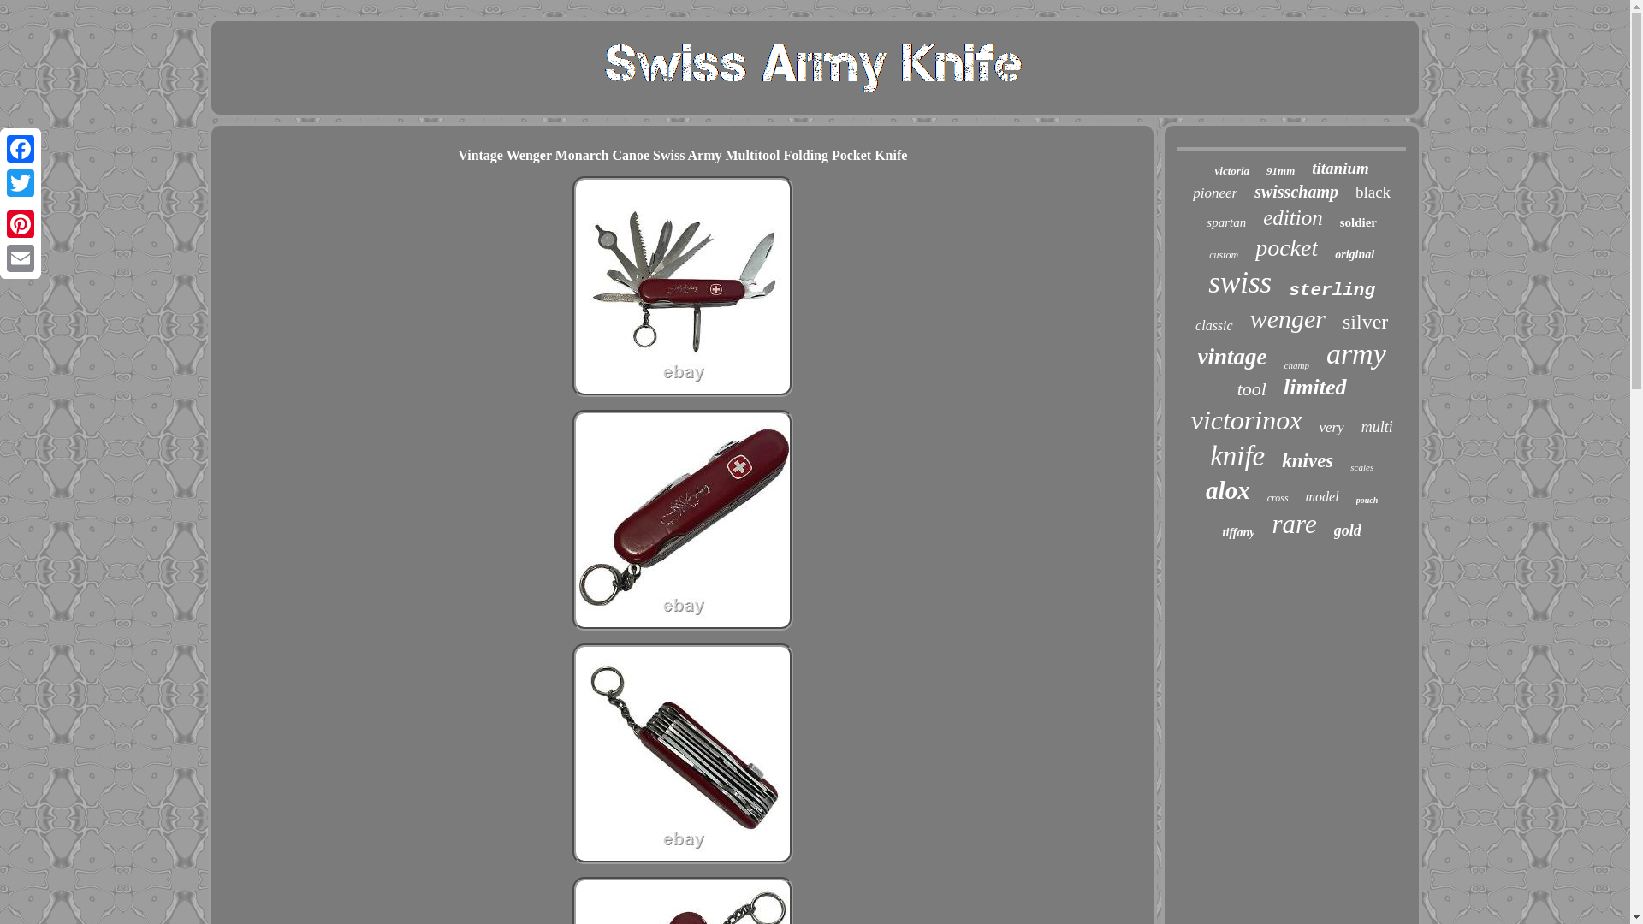  Describe the element at coordinates (1354, 255) in the screenshot. I see `original` at that location.